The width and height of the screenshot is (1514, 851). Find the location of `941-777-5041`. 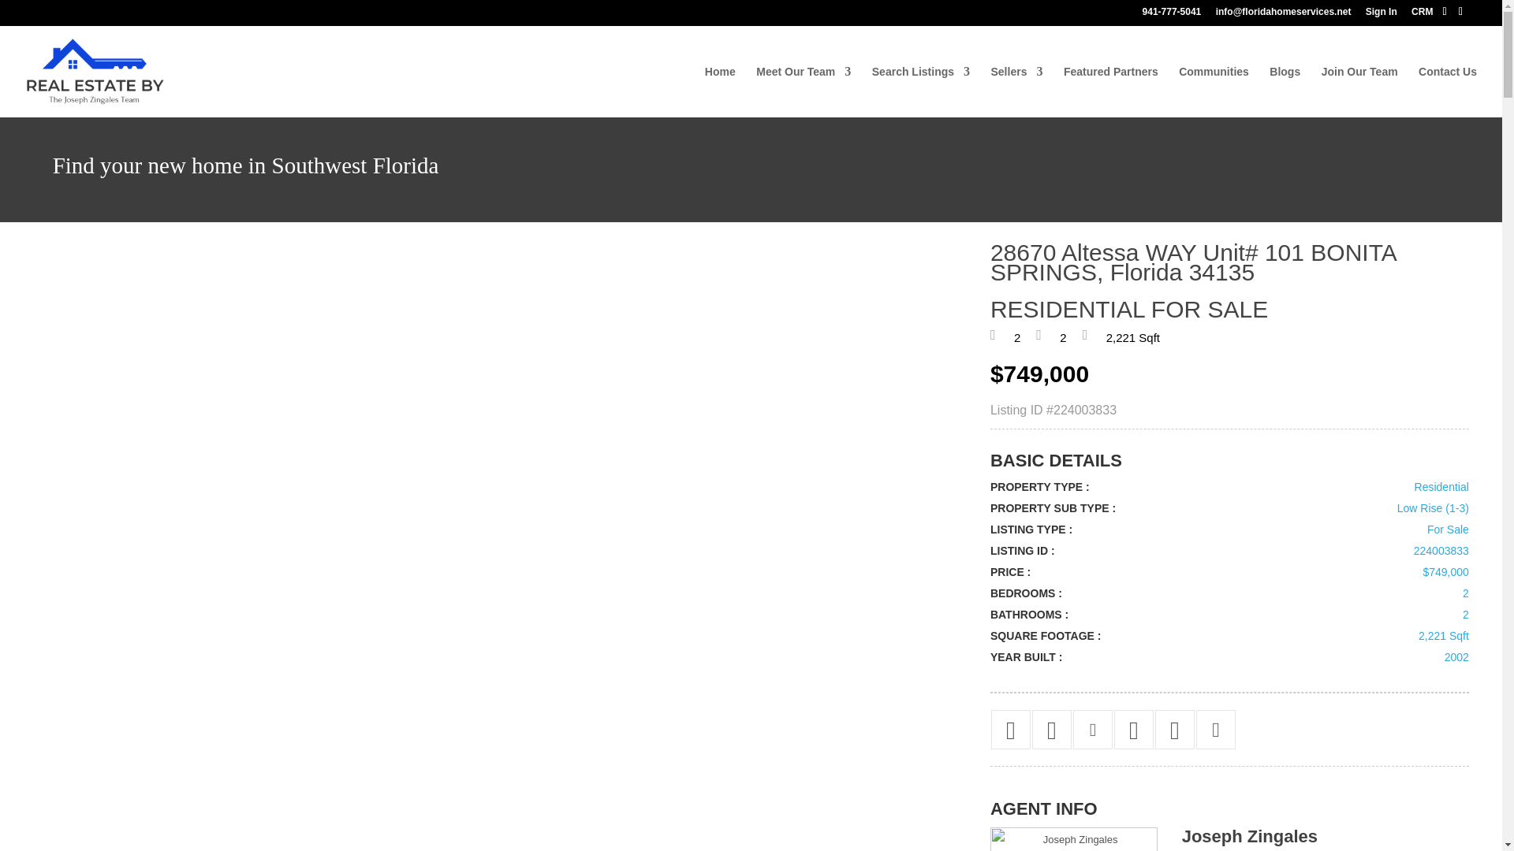

941-777-5041 is located at coordinates (1172, 15).